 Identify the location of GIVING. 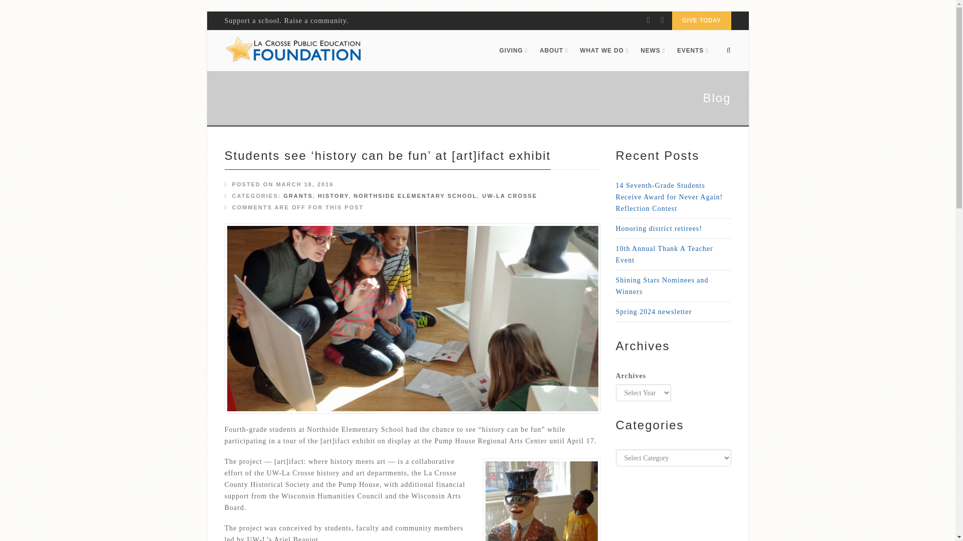
(513, 50).